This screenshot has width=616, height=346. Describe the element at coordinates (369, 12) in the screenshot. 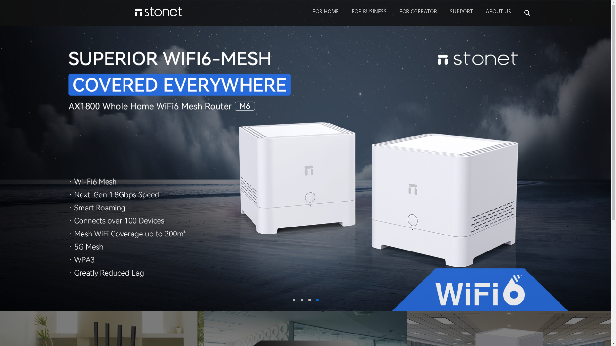

I see `FOR BUSINESS` at that location.